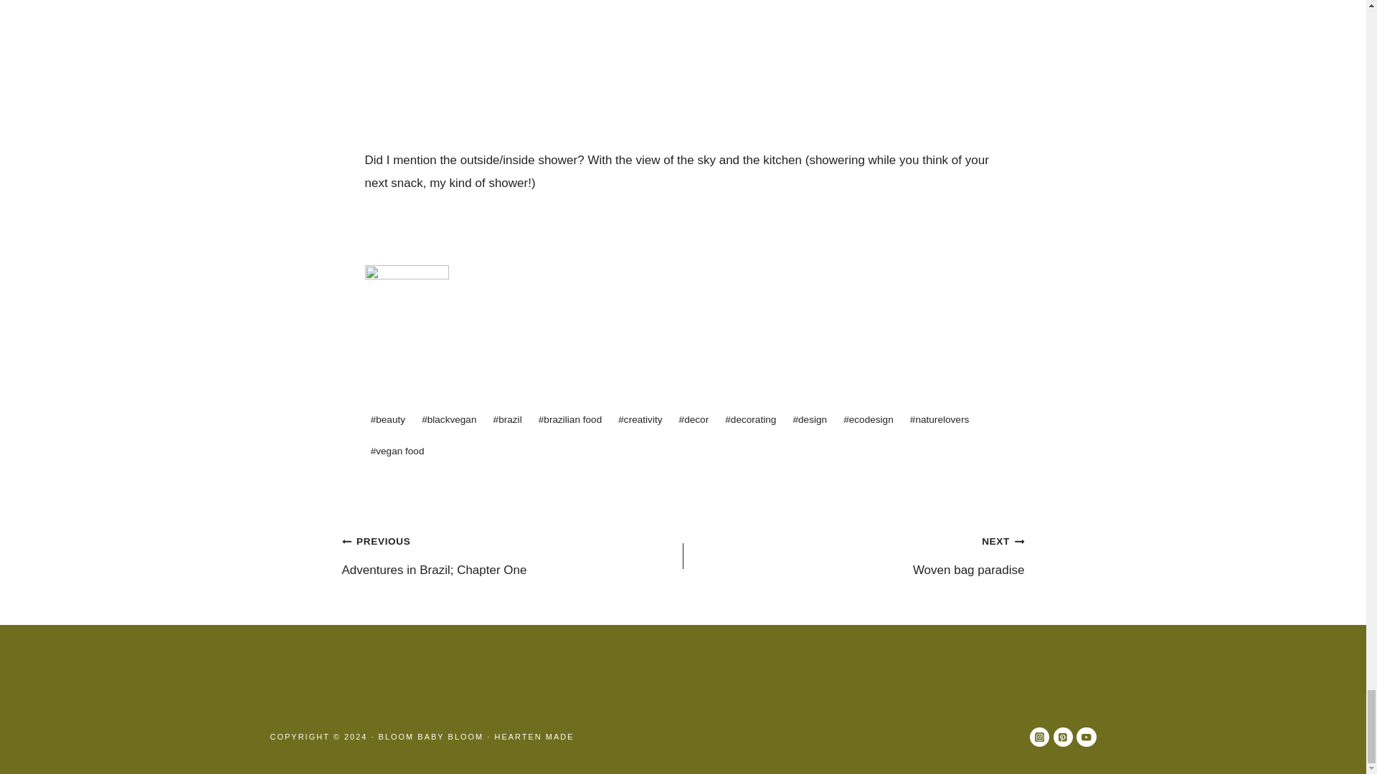 This screenshot has width=1377, height=774. What do you see at coordinates (809, 420) in the screenshot?
I see `design` at bounding box center [809, 420].